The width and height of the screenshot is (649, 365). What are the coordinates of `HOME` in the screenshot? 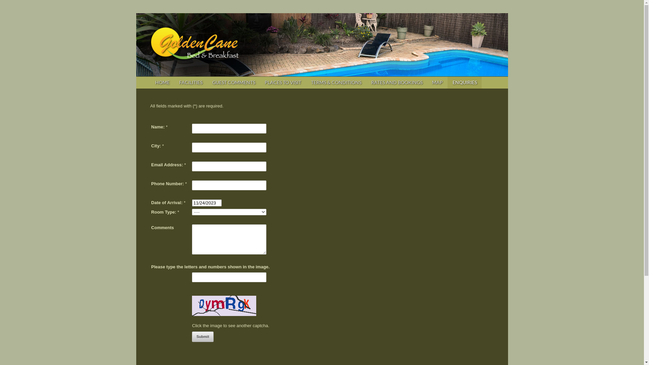 It's located at (162, 83).